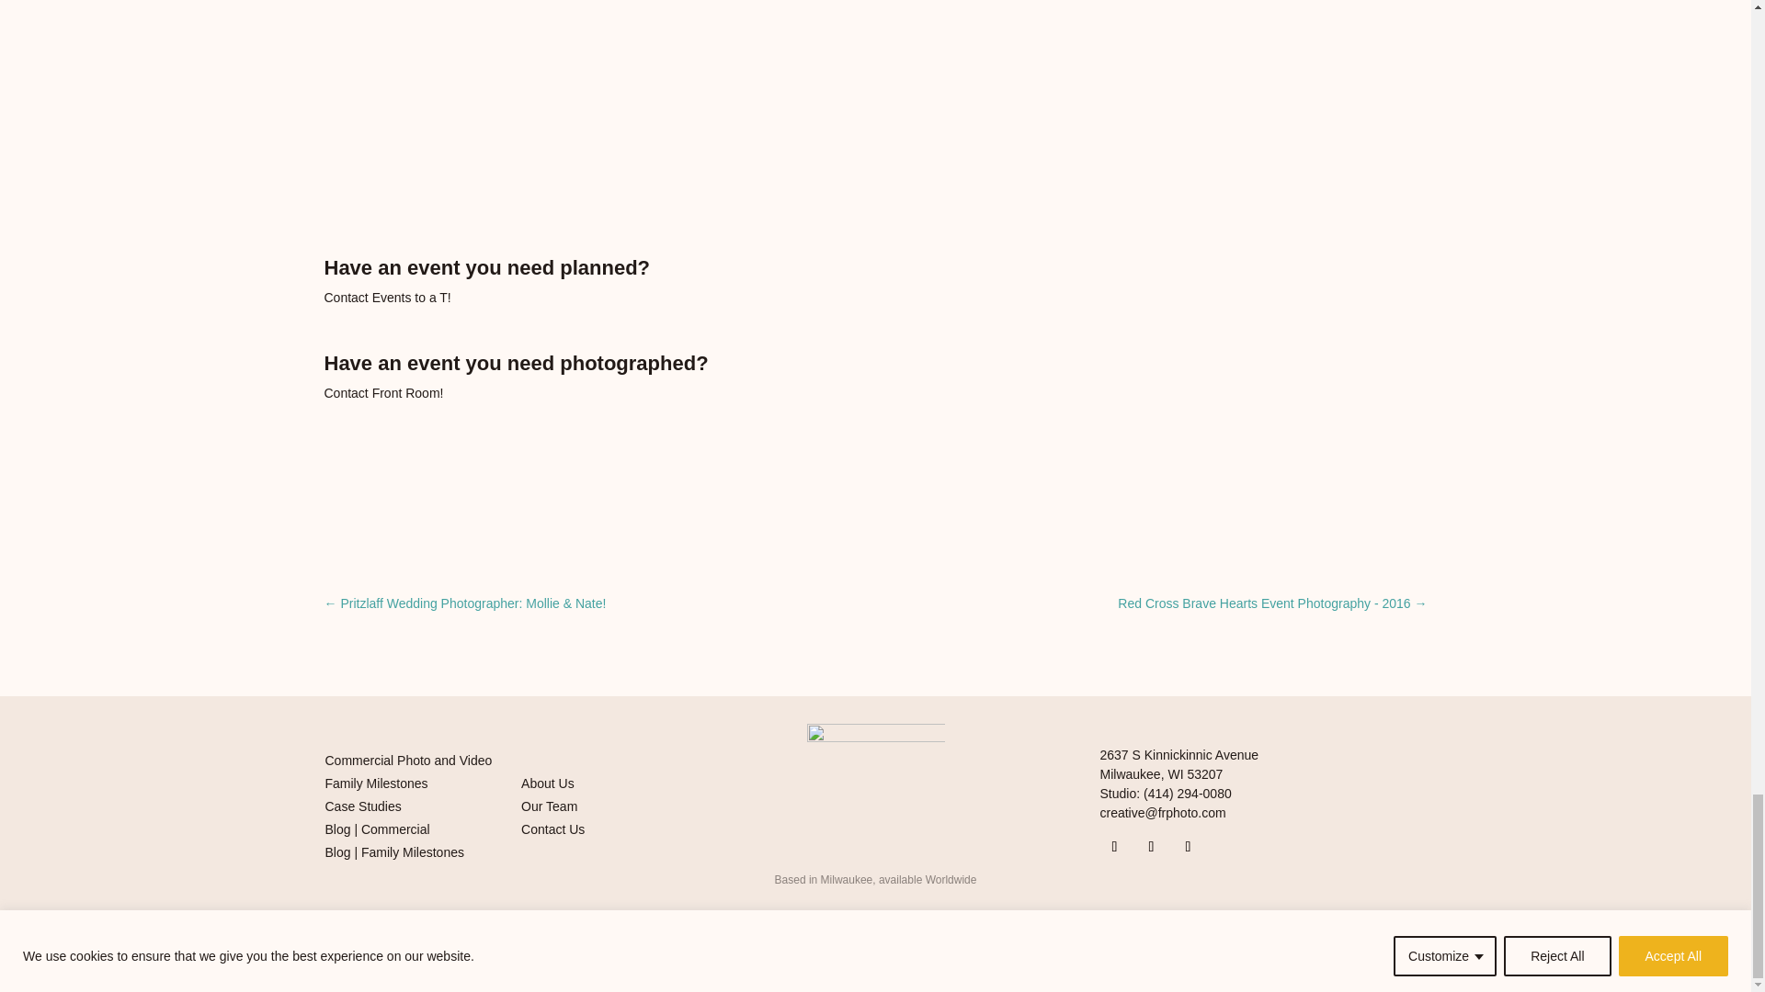  What do you see at coordinates (1188, 847) in the screenshot?
I see `Follow on Youtube` at bounding box center [1188, 847].